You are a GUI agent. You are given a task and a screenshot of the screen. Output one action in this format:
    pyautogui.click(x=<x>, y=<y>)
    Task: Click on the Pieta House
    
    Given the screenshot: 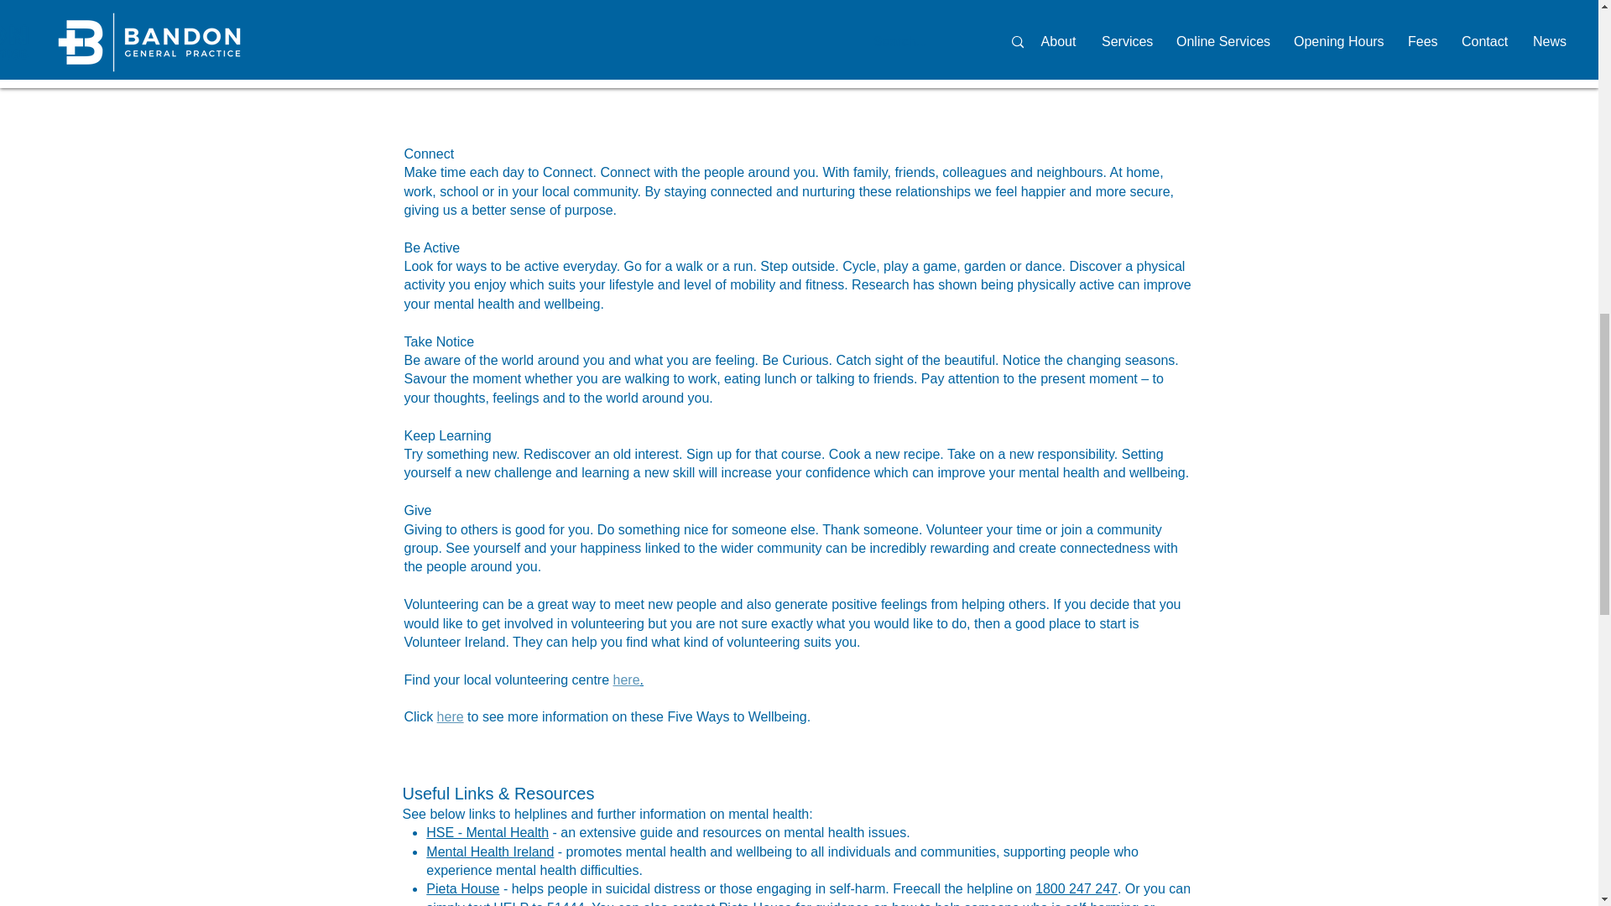 What is the action you would take?
    pyautogui.click(x=463, y=888)
    